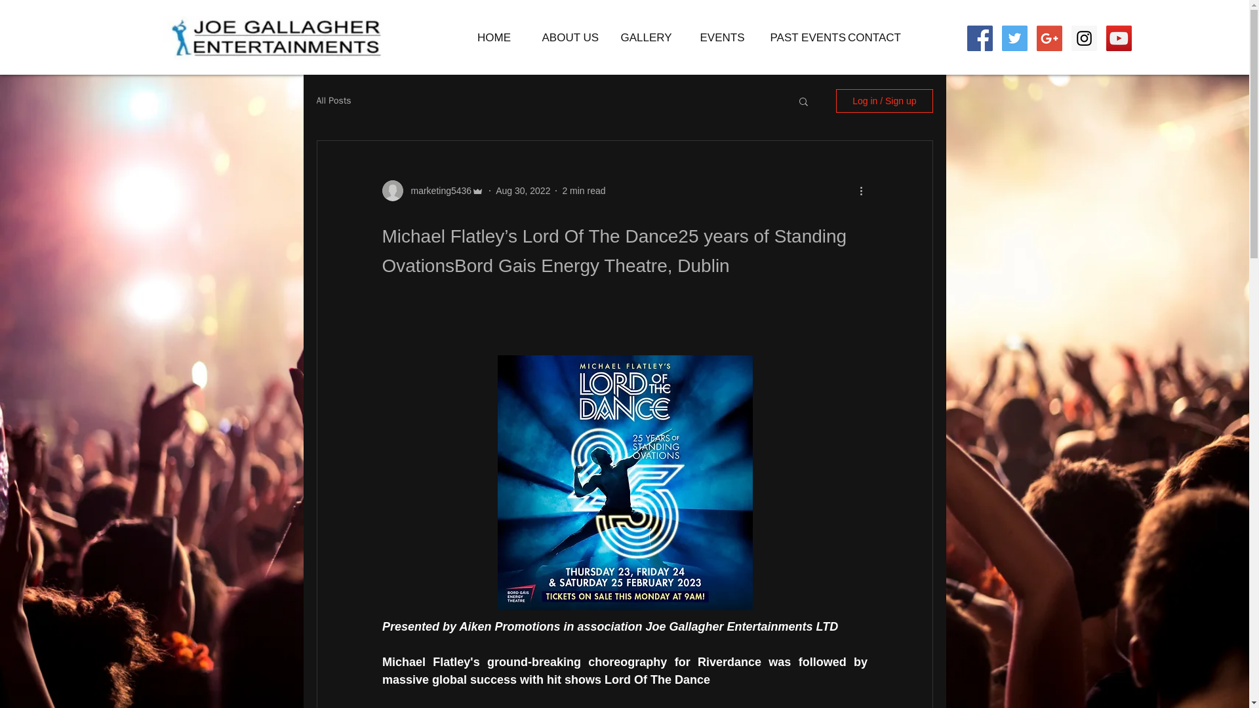 This screenshot has width=1259, height=708. I want to click on HOME, so click(494, 37).